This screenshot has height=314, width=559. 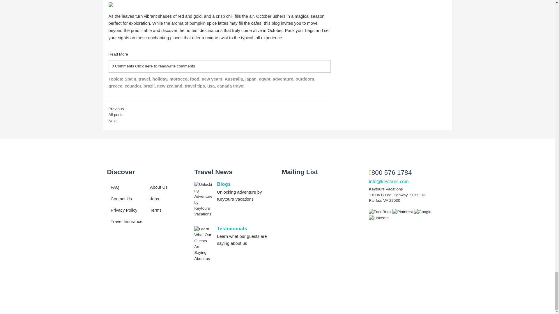 I want to click on linked id, so click(x=378, y=218).